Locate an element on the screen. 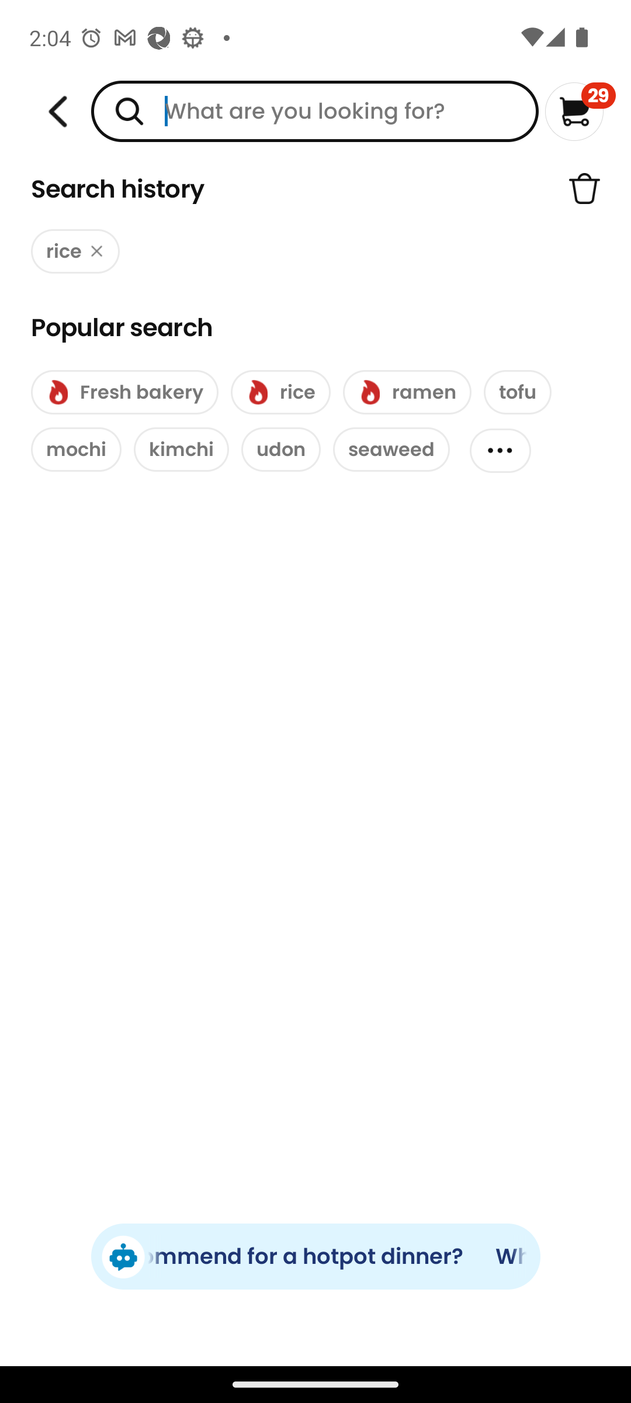 The width and height of the screenshot is (631, 1403). seaweed is located at coordinates (391, 450).